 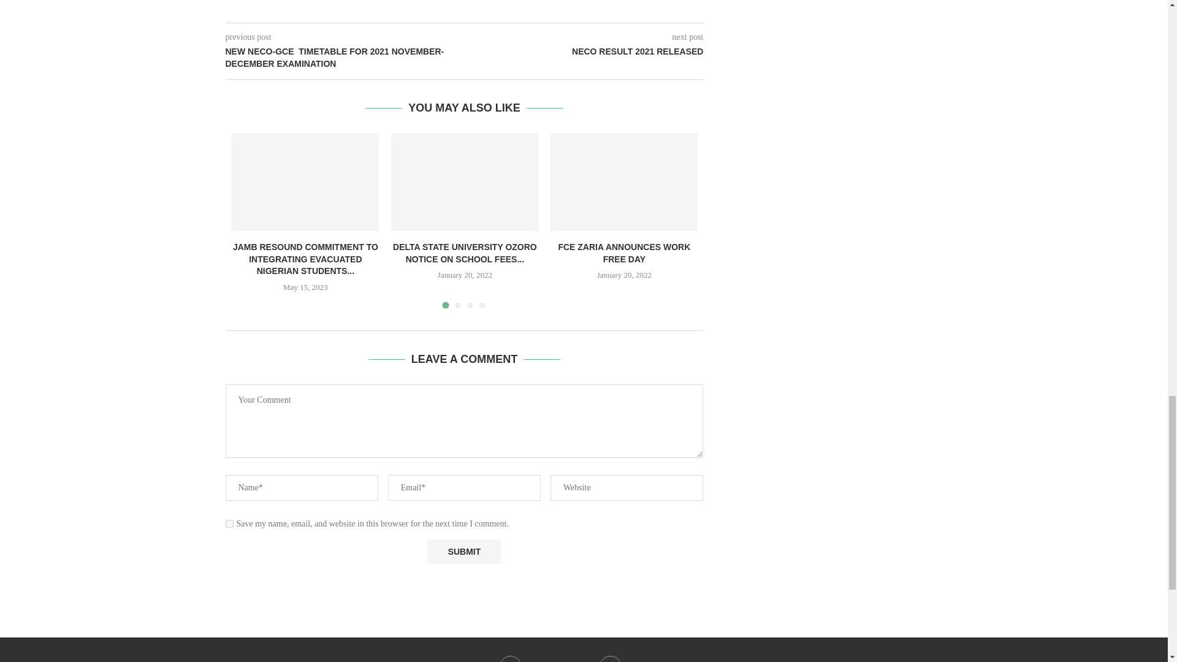 I want to click on Submit, so click(x=463, y=552).